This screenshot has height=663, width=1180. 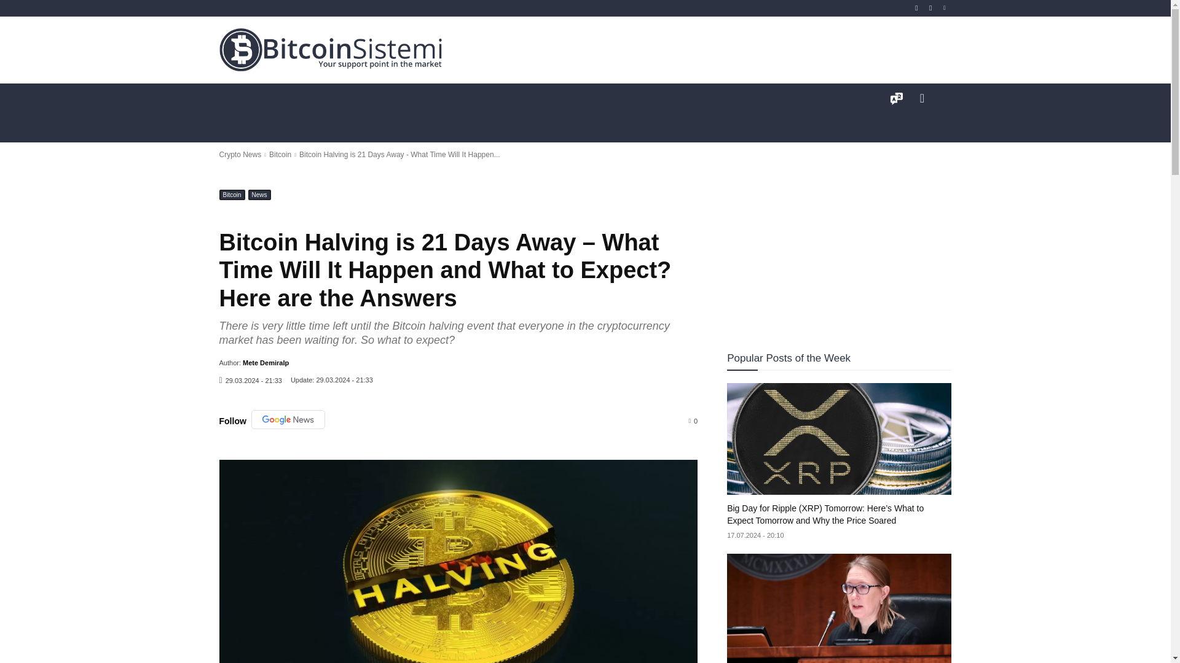 What do you see at coordinates (930, 8) in the screenshot?
I see `Telegram` at bounding box center [930, 8].